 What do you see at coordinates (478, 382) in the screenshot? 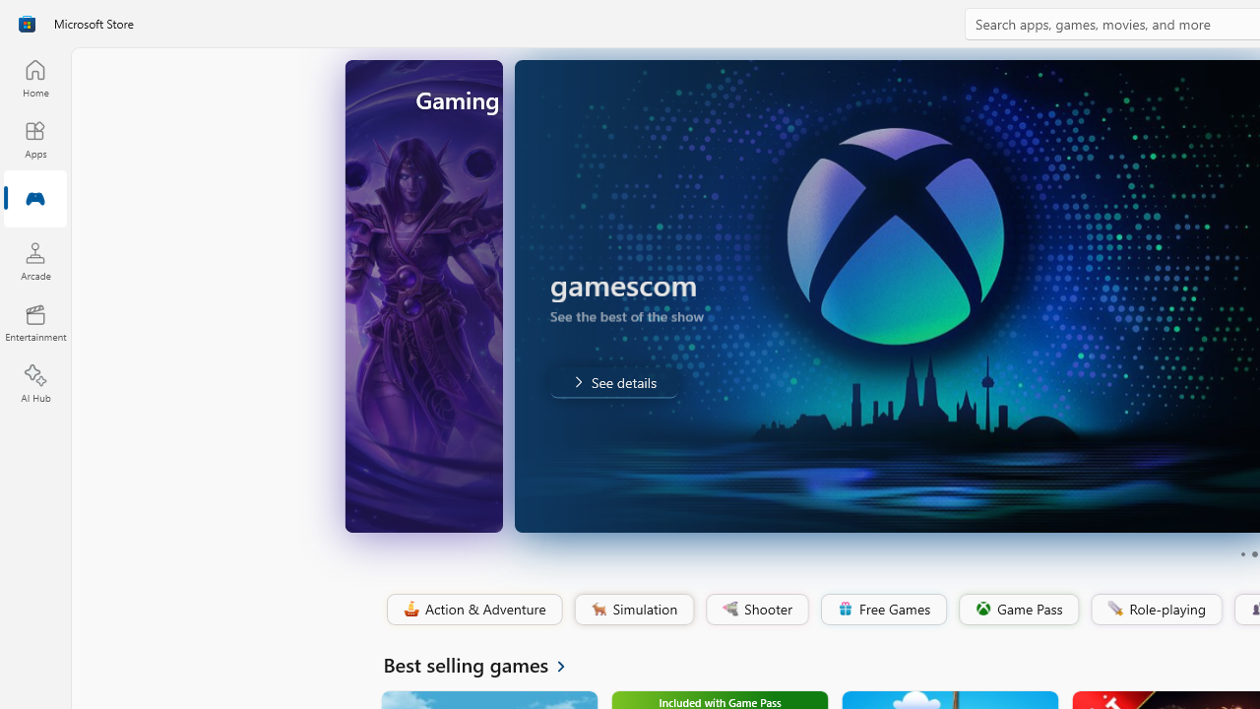
I see `gamescom. See the best of the show.  . See details` at bounding box center [478, 382].